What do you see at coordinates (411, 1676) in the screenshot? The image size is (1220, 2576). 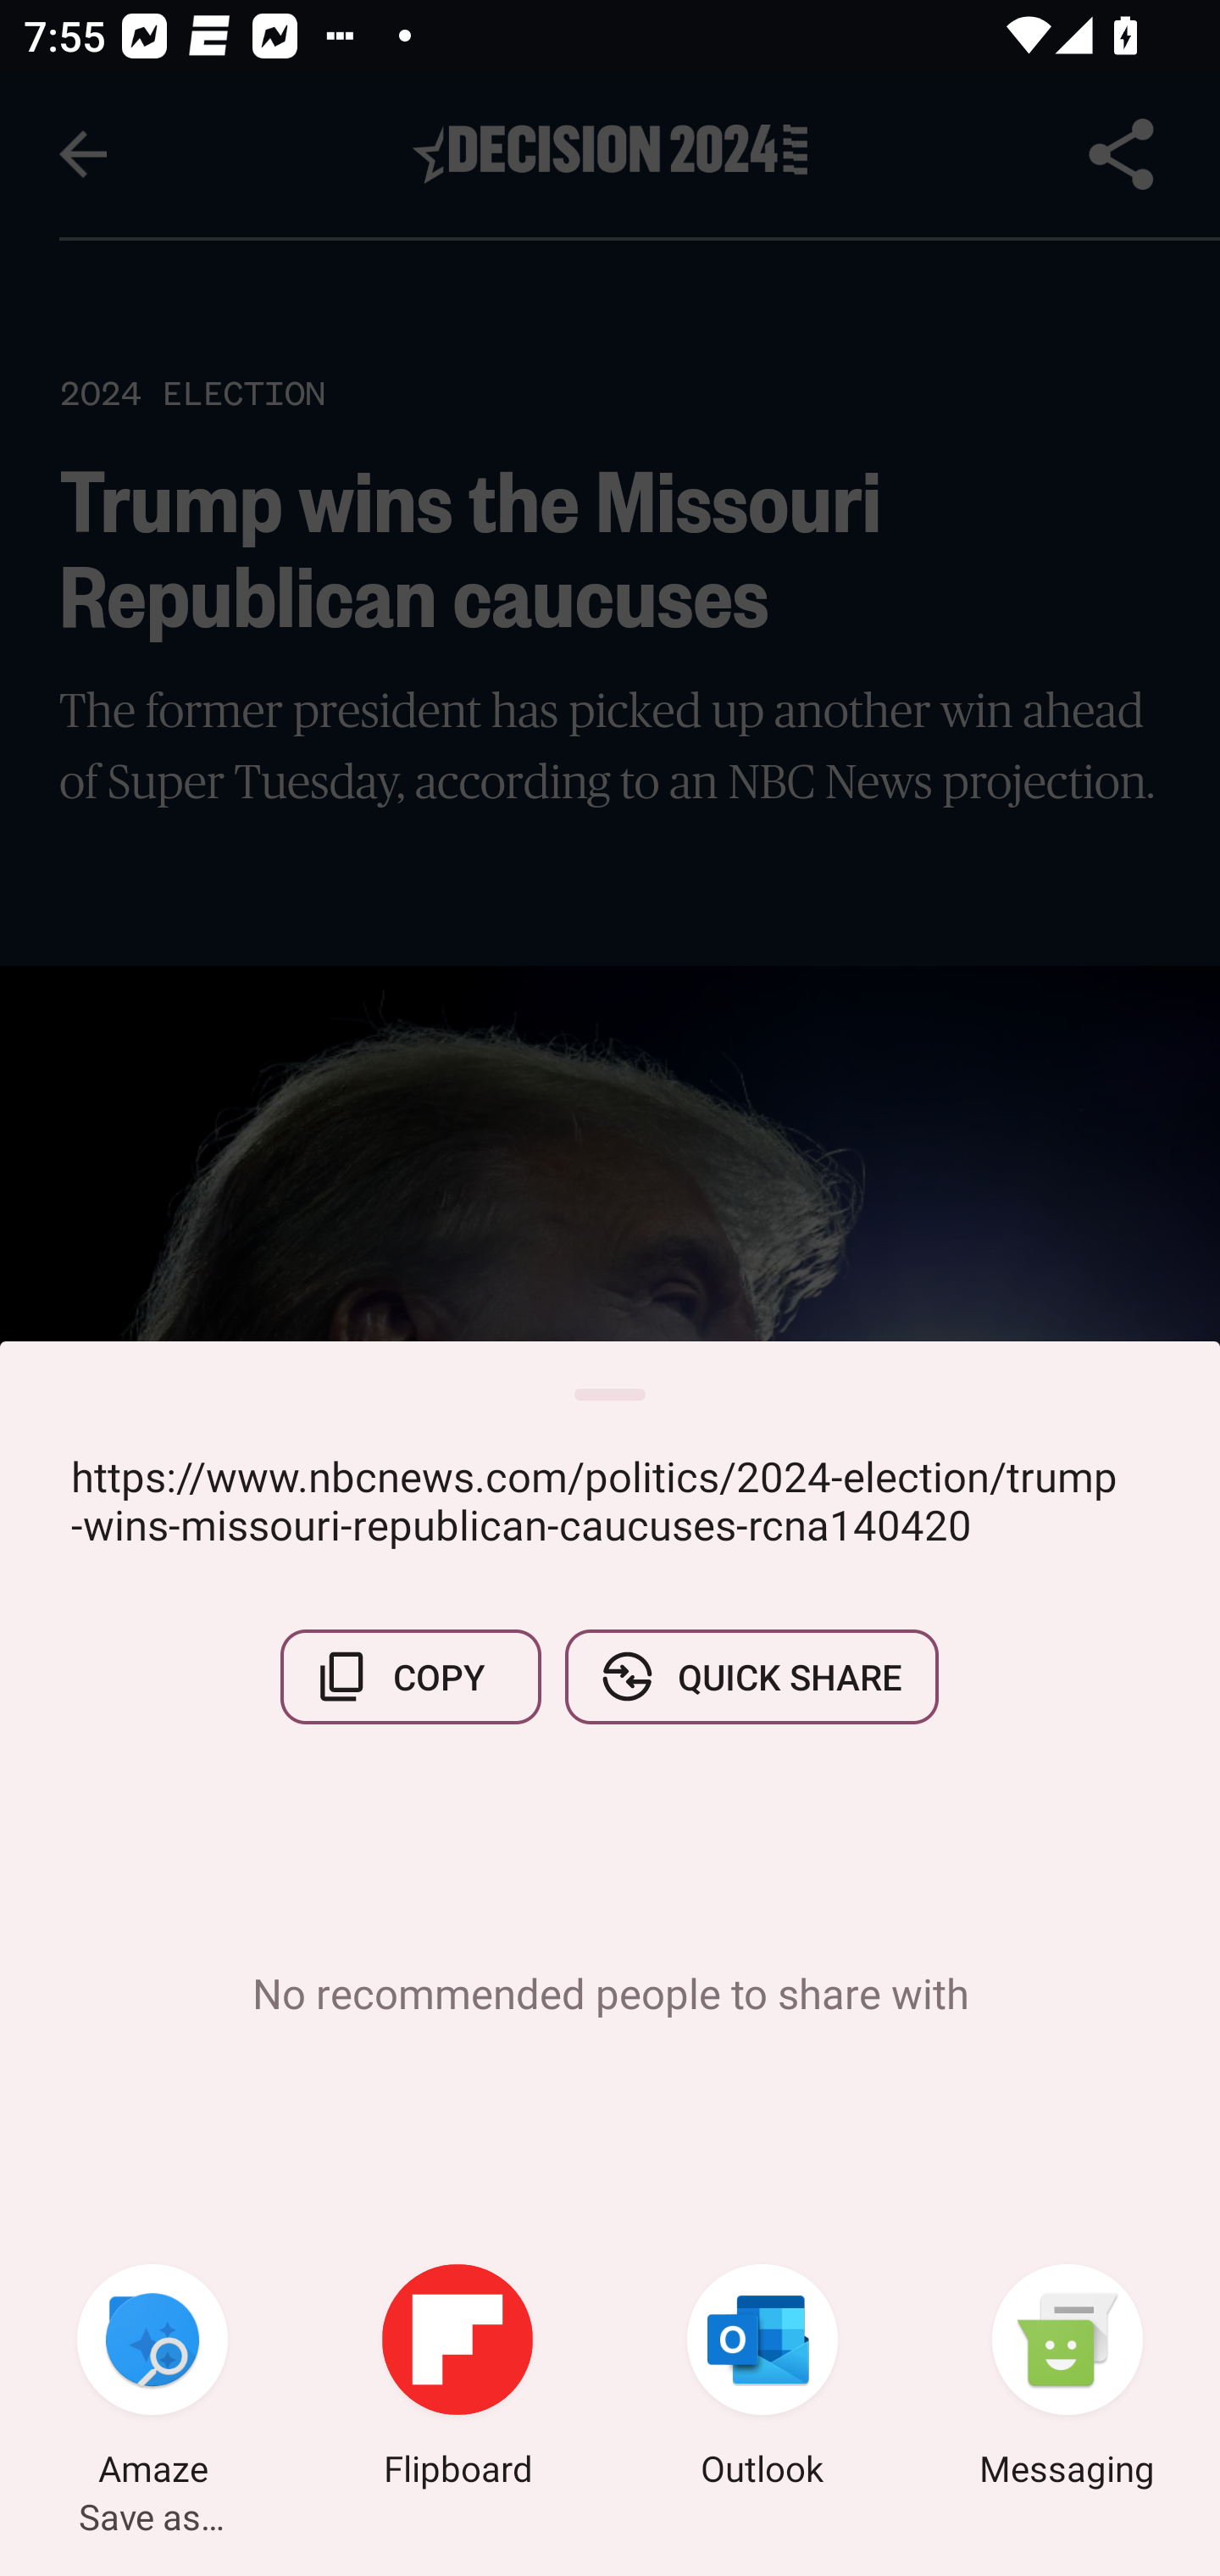 I see `COPY` at bounding box center [411, 1676].